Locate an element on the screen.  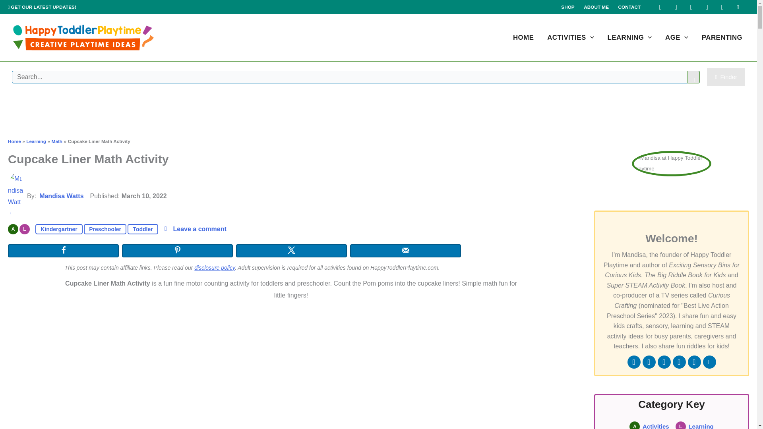
Pinterest is located at coordinates (691, 7).